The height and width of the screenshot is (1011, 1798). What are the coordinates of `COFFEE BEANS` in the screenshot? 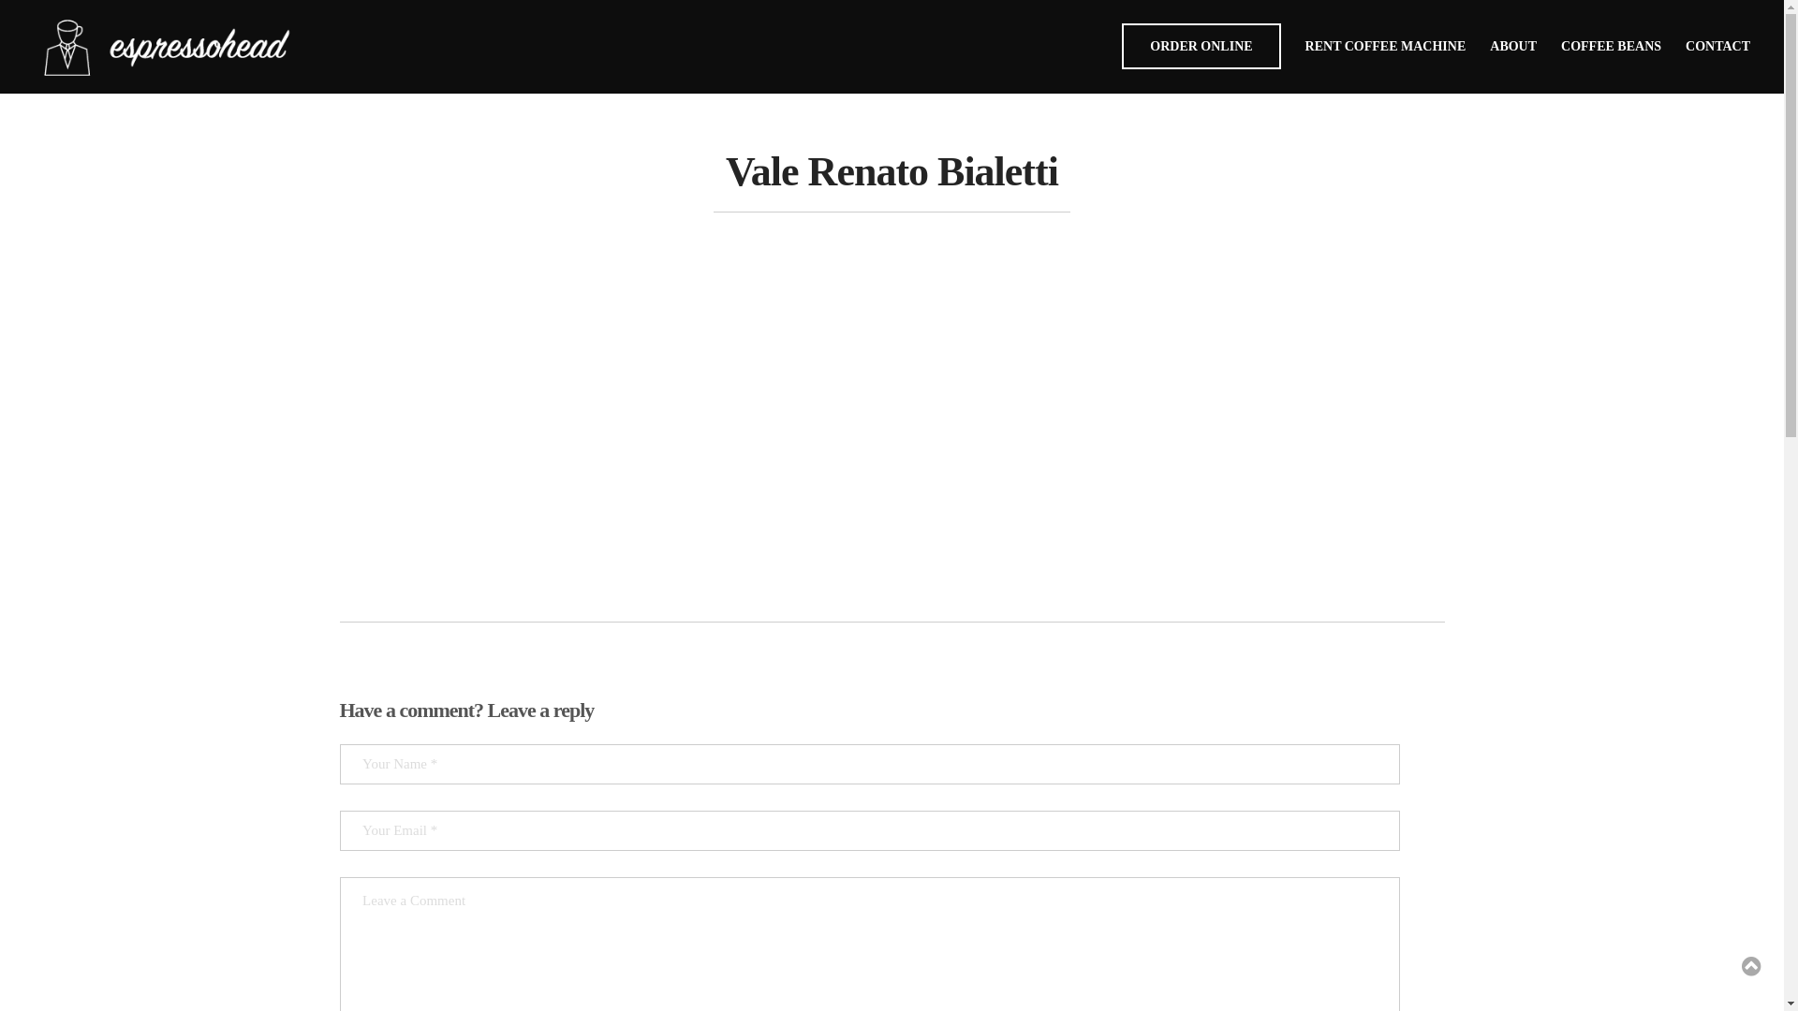 It's located at (1611, 47).